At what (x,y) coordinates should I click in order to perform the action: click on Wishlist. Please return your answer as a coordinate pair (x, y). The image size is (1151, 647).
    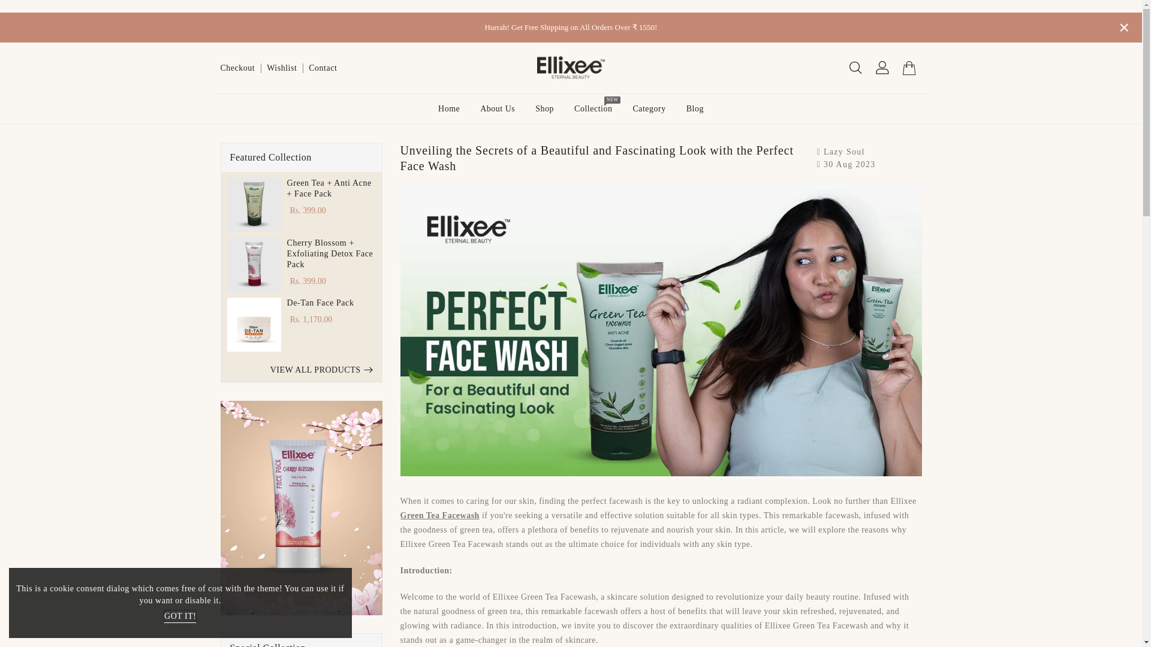
    Looking at the image, I should click on (282, 67).